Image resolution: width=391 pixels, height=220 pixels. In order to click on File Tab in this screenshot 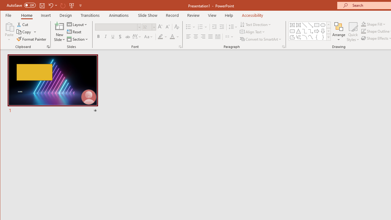, I will do `click(9, 15)`.